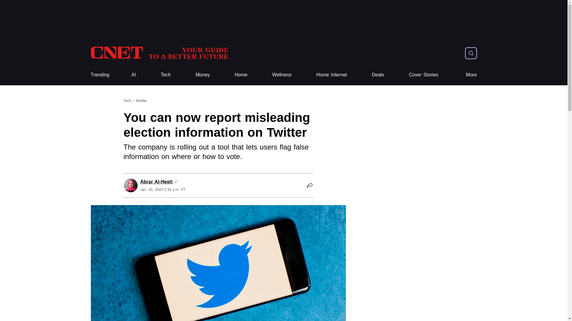 This screenshot has height=321, width=572. What do you see at coordinates (332, 75) in the screenshot?
I see `Home Internet` at bounding box center [332, 75].